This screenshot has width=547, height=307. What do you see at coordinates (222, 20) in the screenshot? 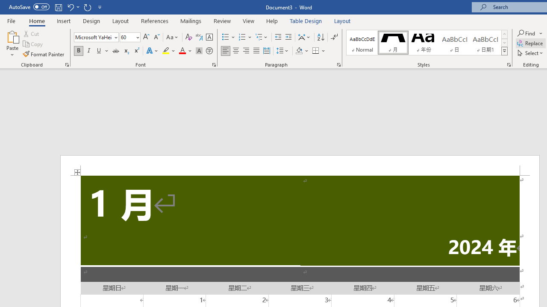
I see `Review` at bounding box center [222, 20].